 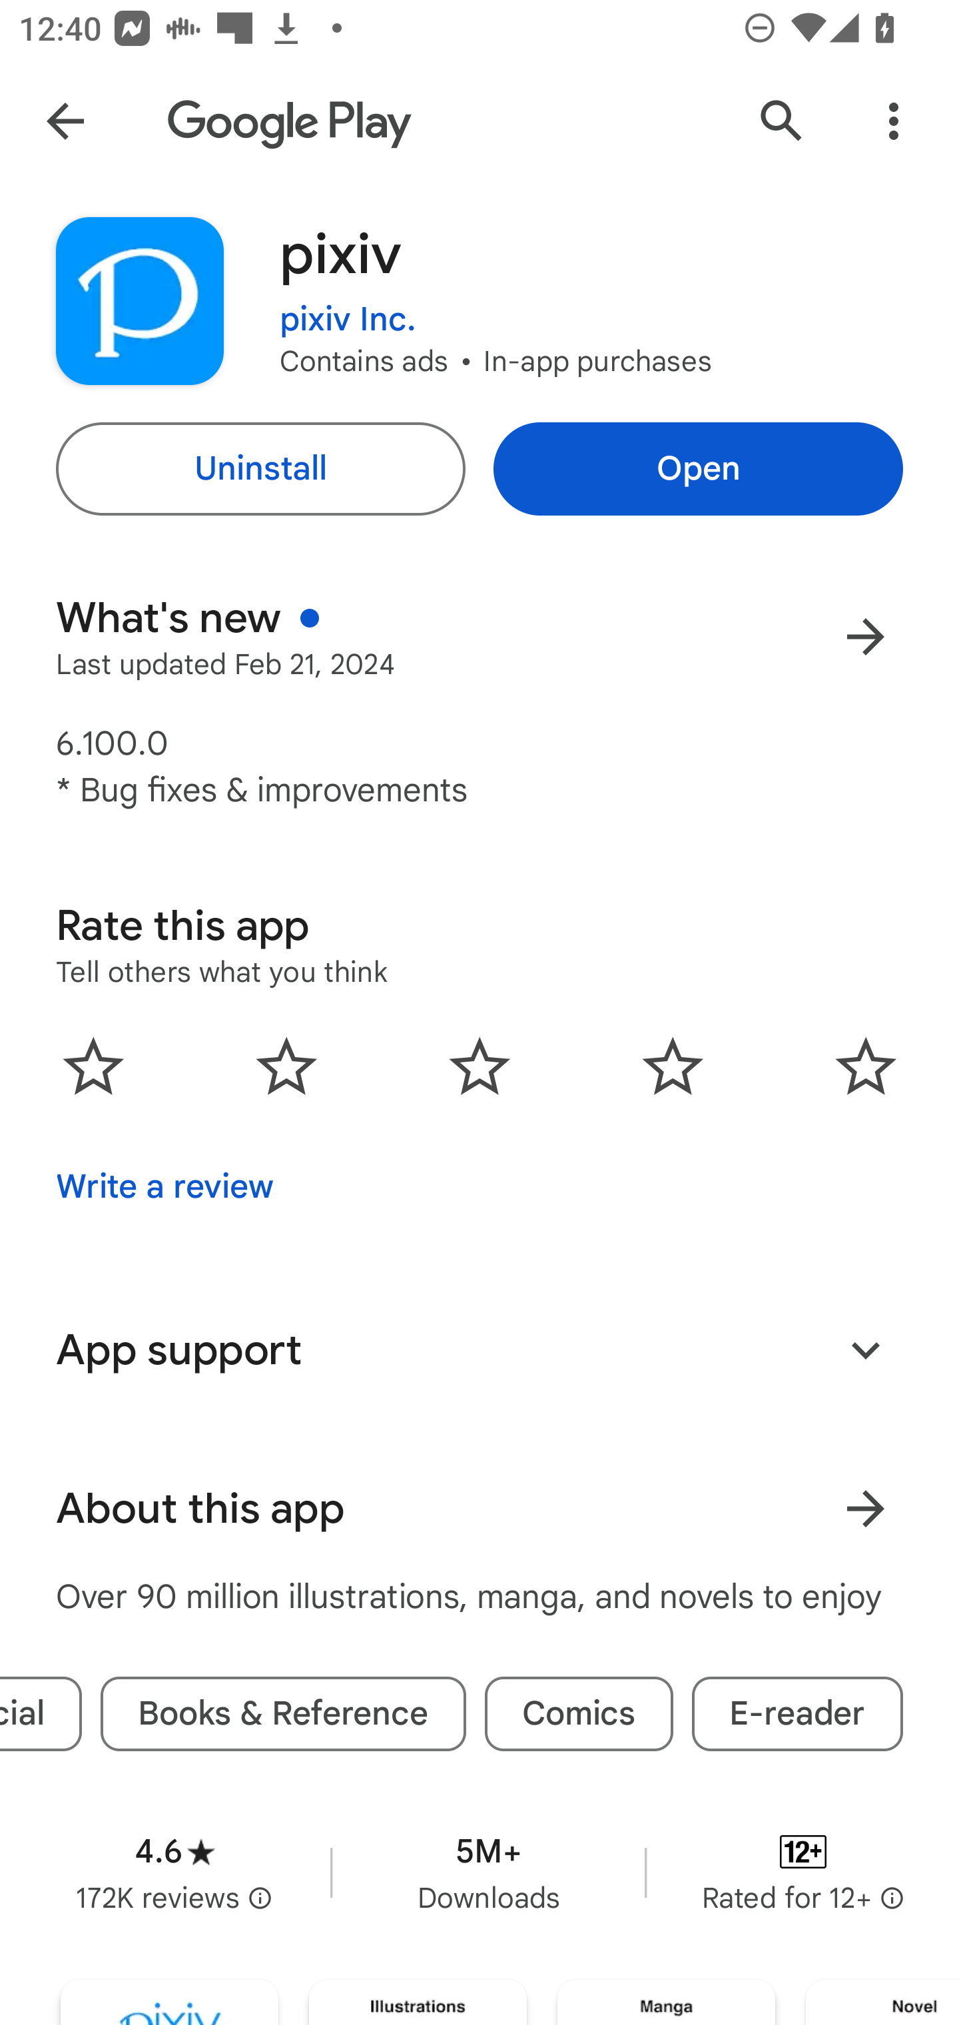 What do you see at coordinates (283, 1713) in the screenshot?
I see `Books & Reference tag` at bounding box center [283, 1713].